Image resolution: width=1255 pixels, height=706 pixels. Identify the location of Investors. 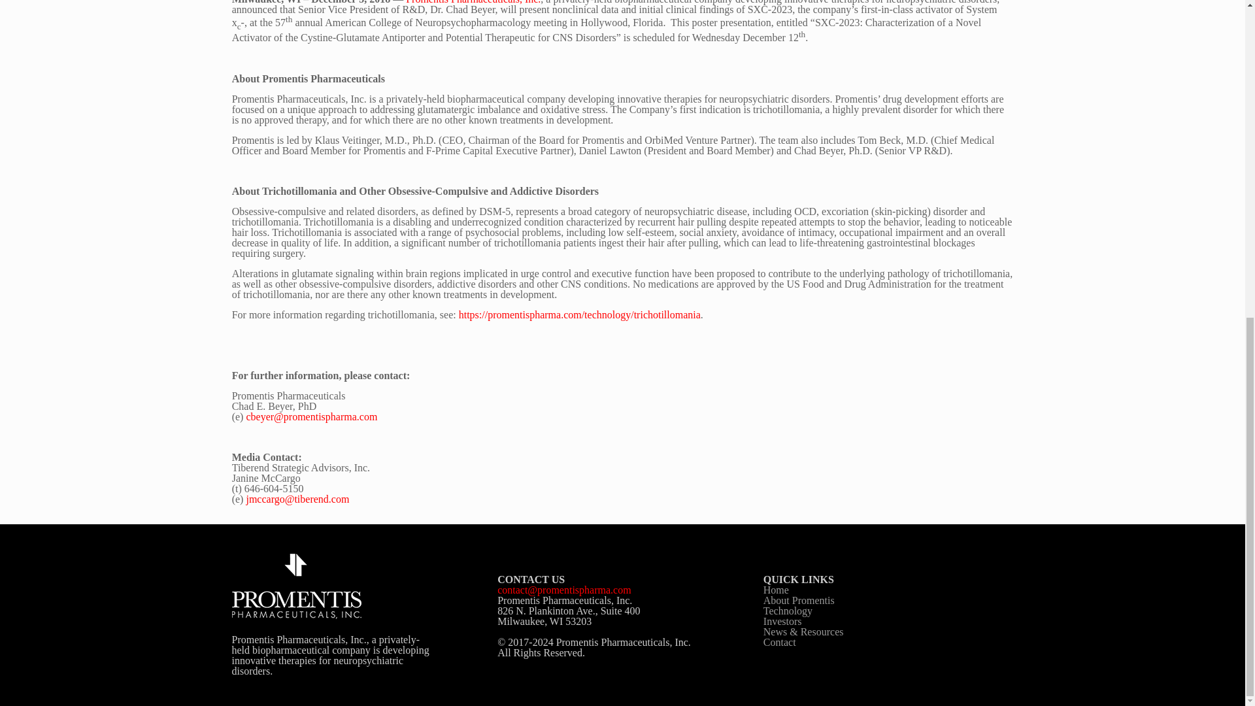
(782, 621).